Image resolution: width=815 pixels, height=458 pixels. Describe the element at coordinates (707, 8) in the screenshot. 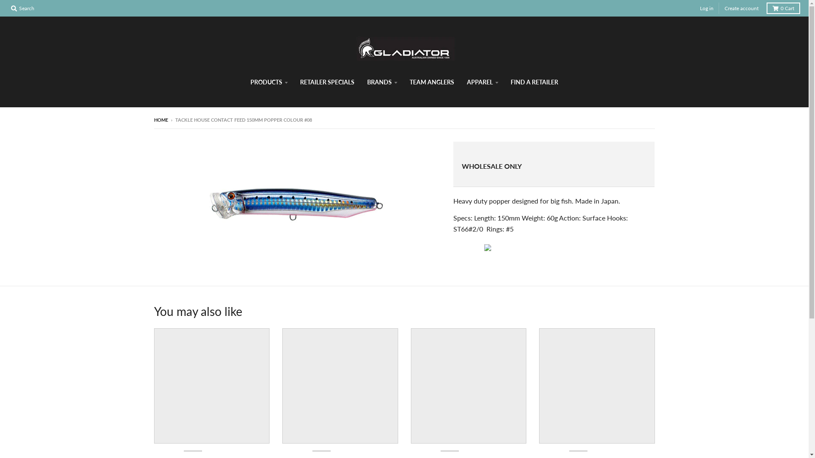

I see `Log in` at that location.